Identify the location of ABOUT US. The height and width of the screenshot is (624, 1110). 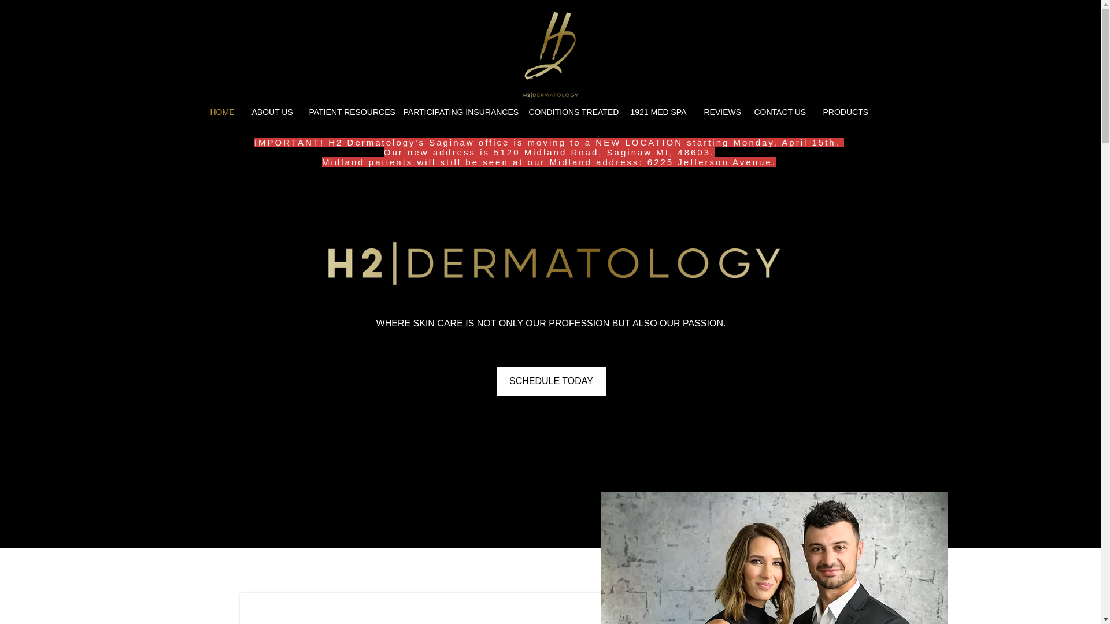
(271, 112).